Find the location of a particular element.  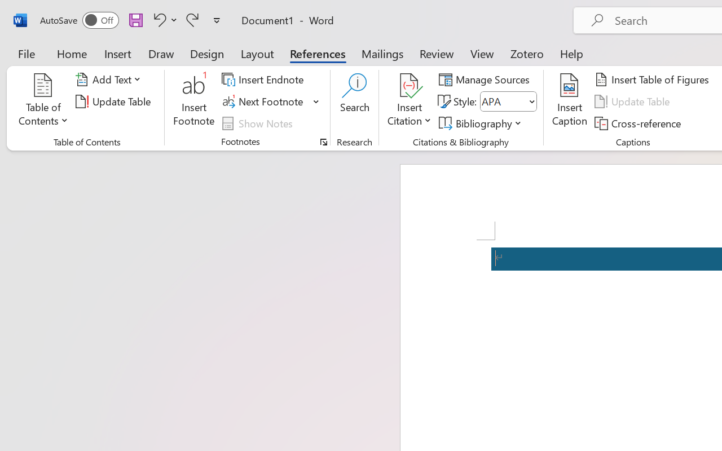

Add Text is located at coordinates (110, 79).